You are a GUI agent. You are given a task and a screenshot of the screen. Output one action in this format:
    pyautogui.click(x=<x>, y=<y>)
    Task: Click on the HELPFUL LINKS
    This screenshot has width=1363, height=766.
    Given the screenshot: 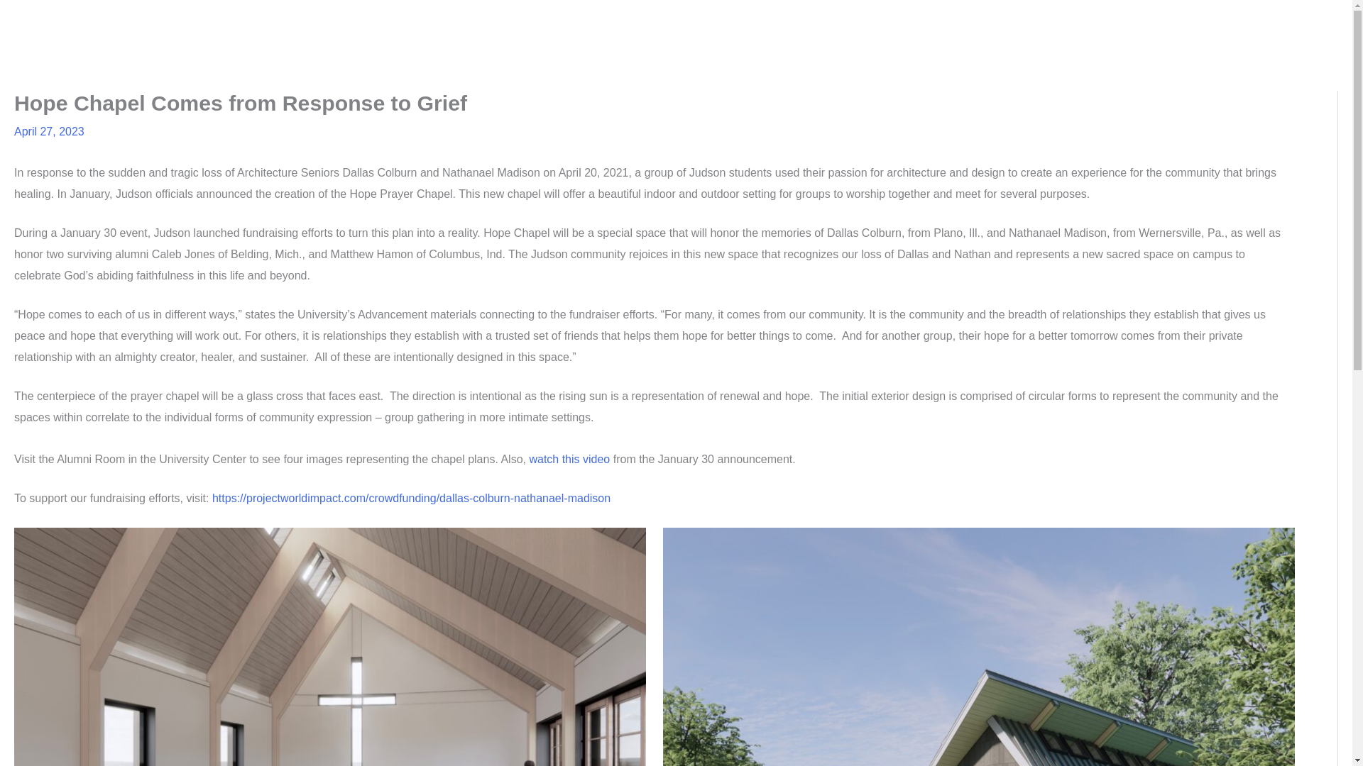 What is the action you would take?
    pyautogui.click(x=1182, y=23)
    